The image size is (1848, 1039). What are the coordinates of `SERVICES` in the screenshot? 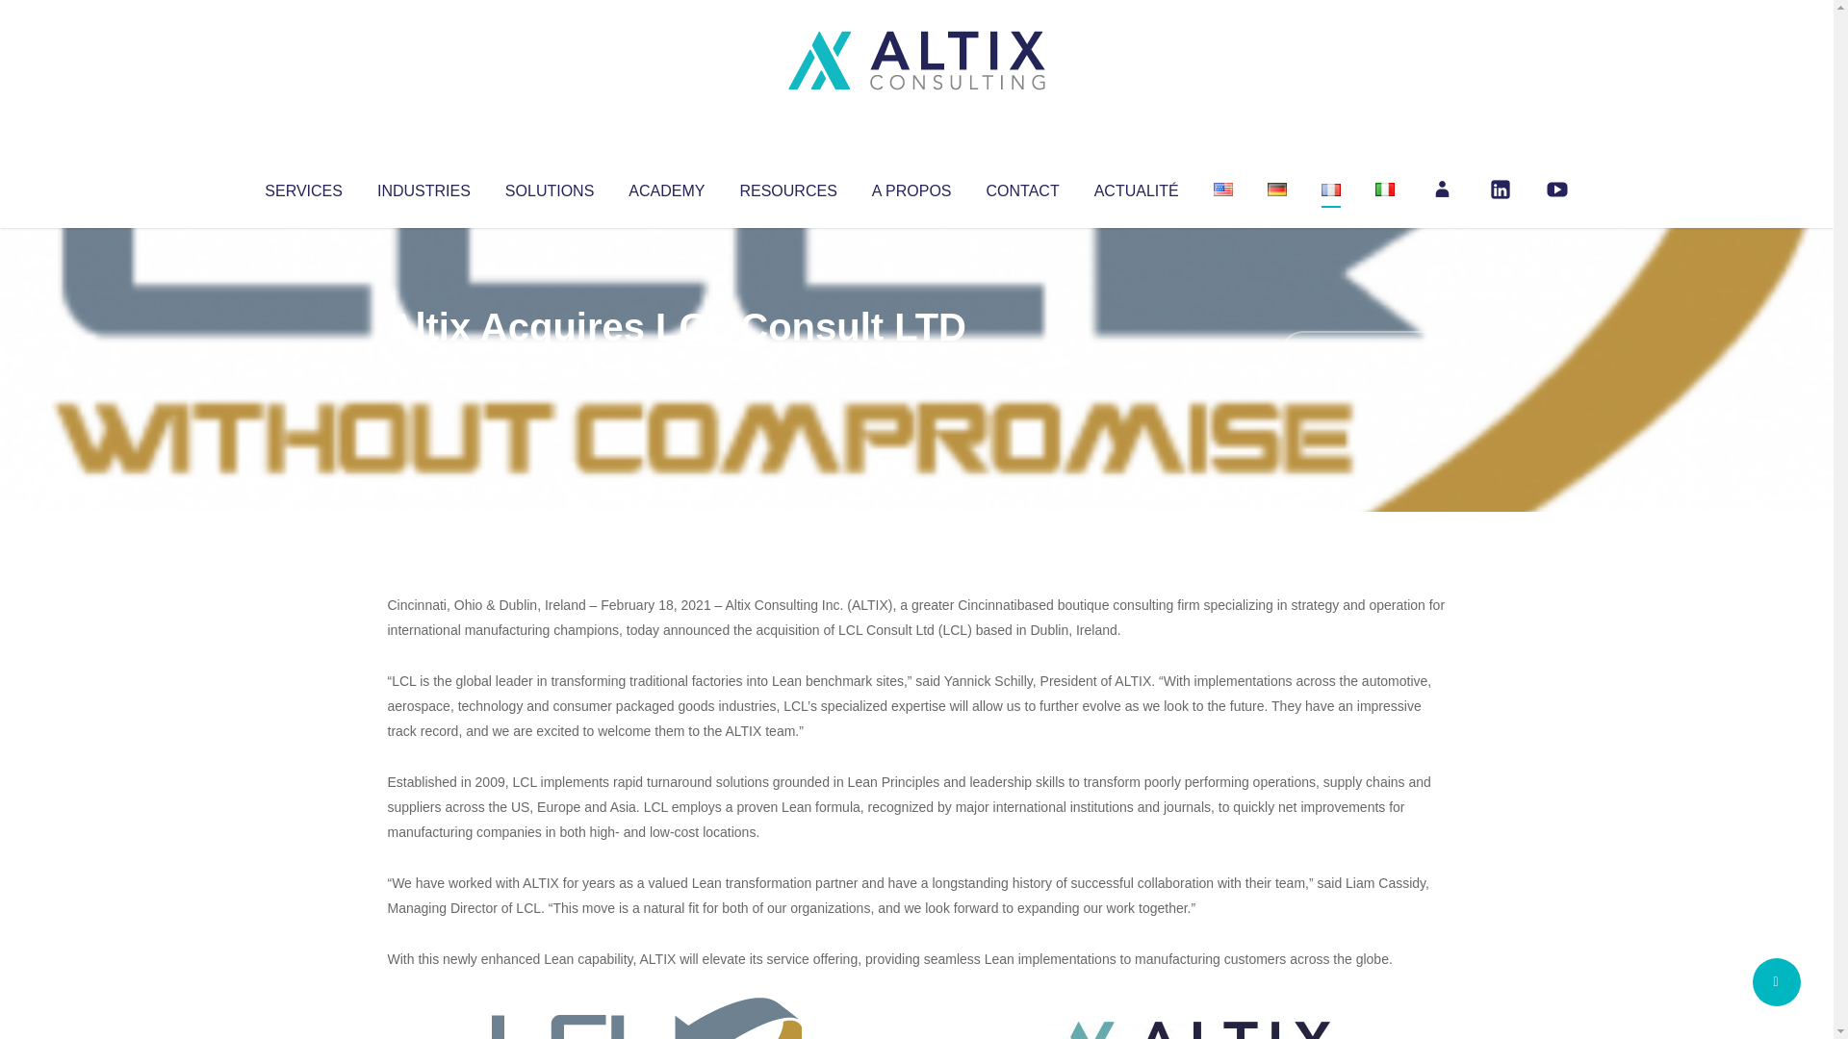 It's located at (302, 187).